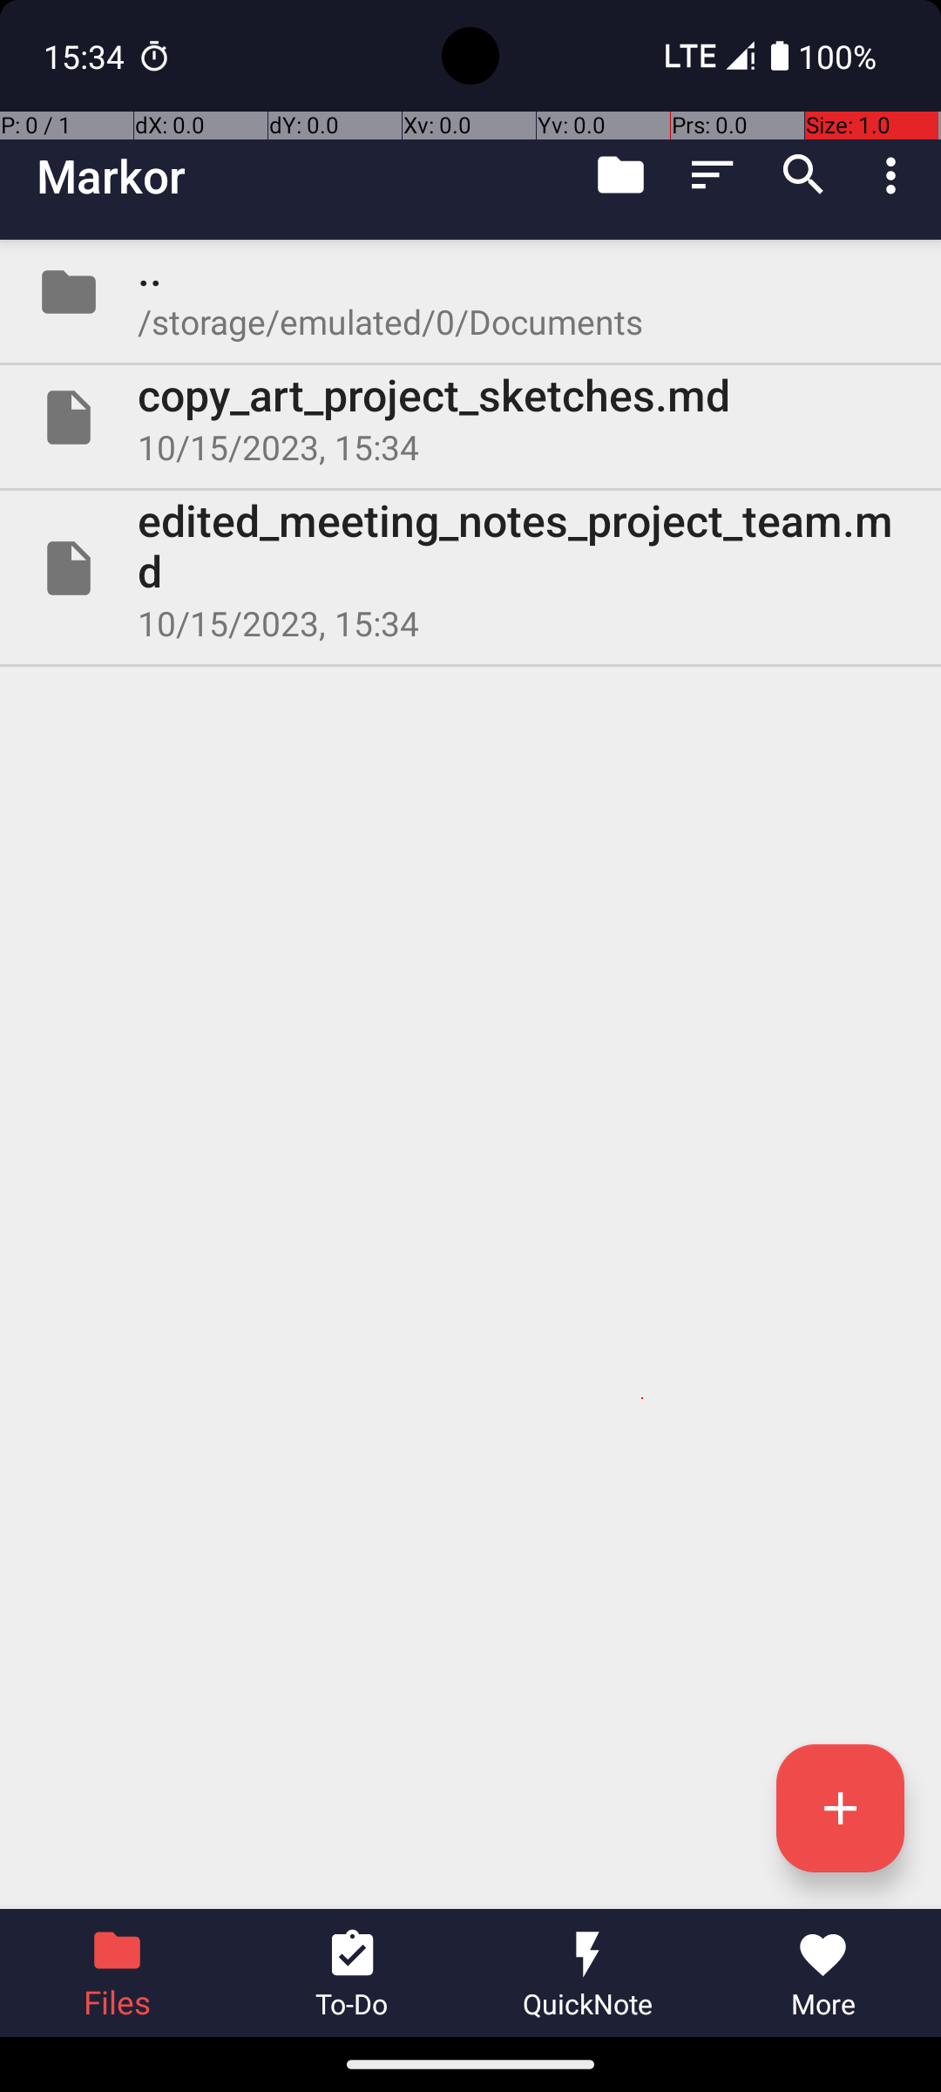 This screenshot has height=2092, width=941. What do you see at coordinates (470, 568) in the screenshot?
I see `File edited_meeting_notes_project_team.md ` at bounding box center [470, 568].